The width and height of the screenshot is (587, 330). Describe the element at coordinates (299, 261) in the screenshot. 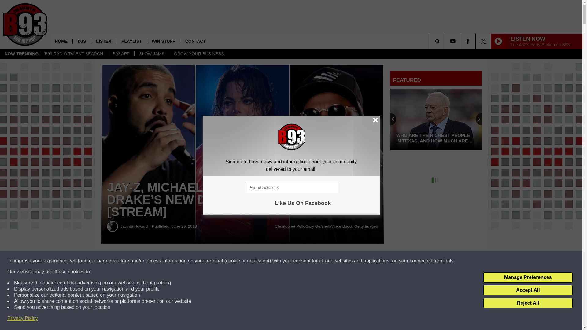

I see `Share on Twitter` at that location.